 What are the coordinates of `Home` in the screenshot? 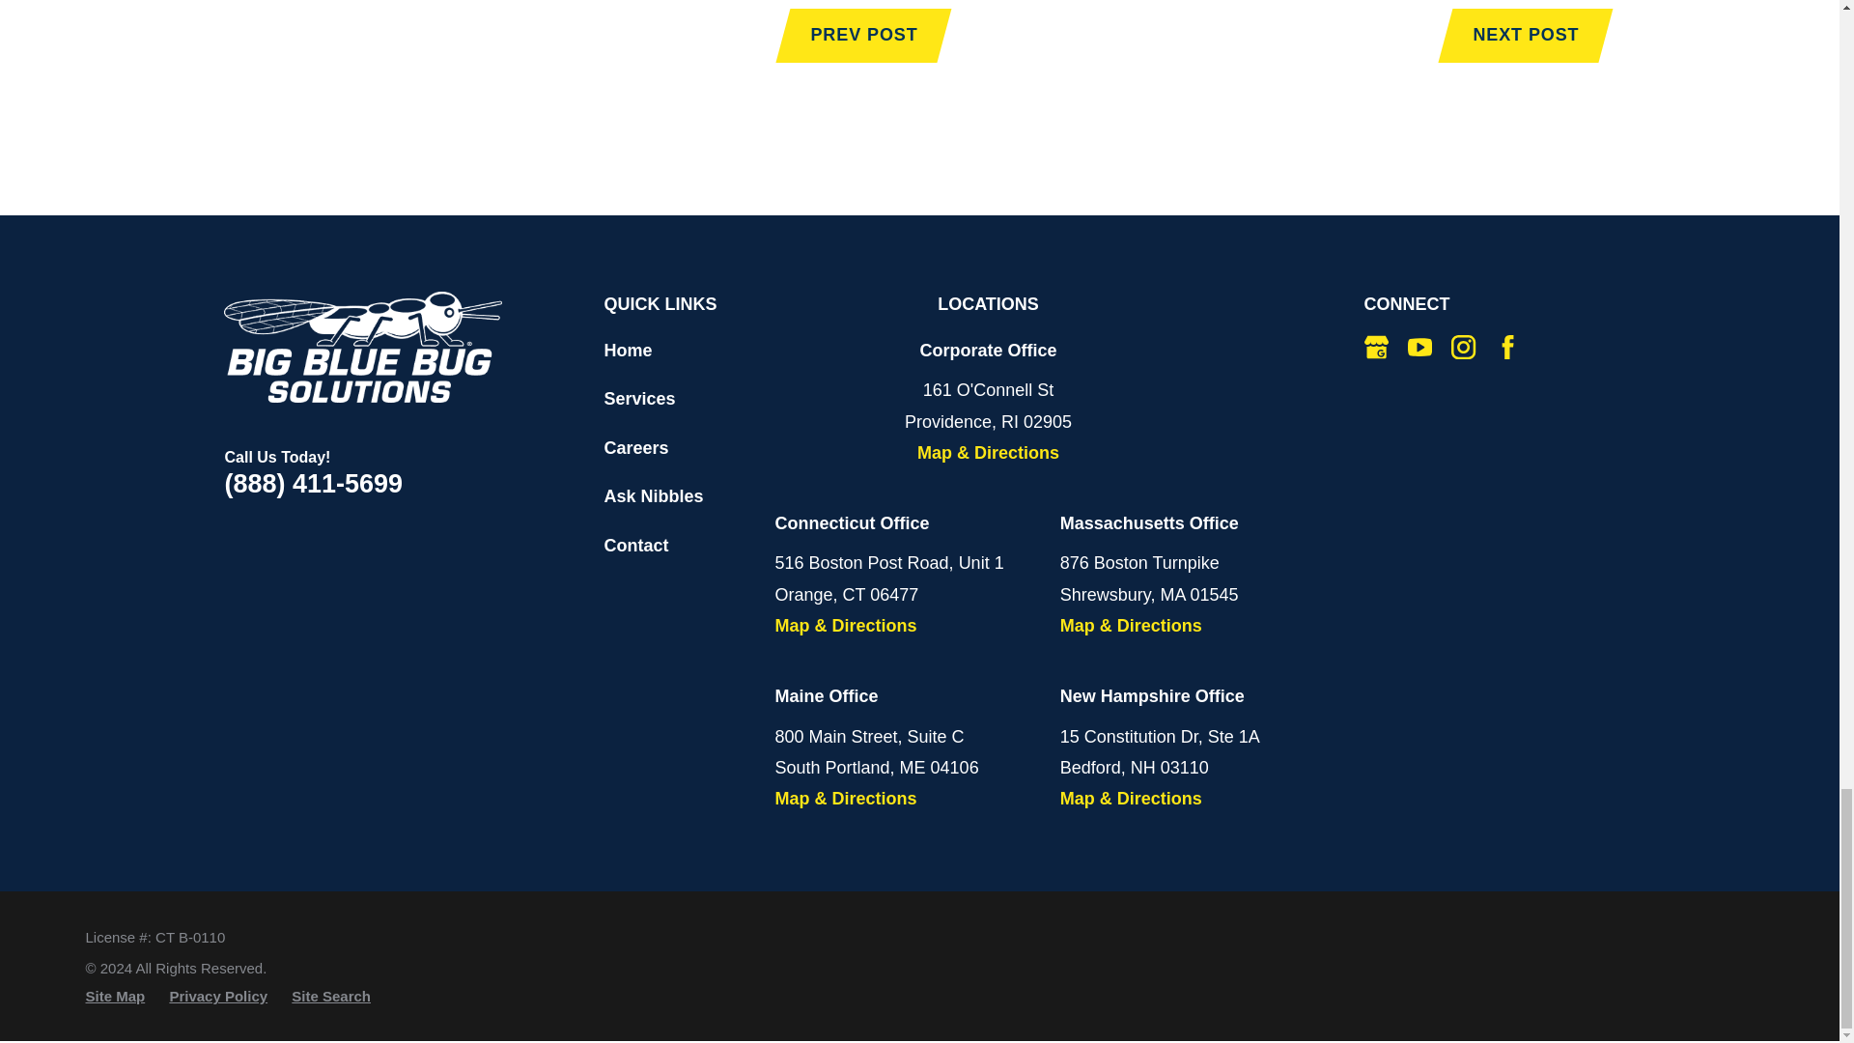 It's located at (363, 347).